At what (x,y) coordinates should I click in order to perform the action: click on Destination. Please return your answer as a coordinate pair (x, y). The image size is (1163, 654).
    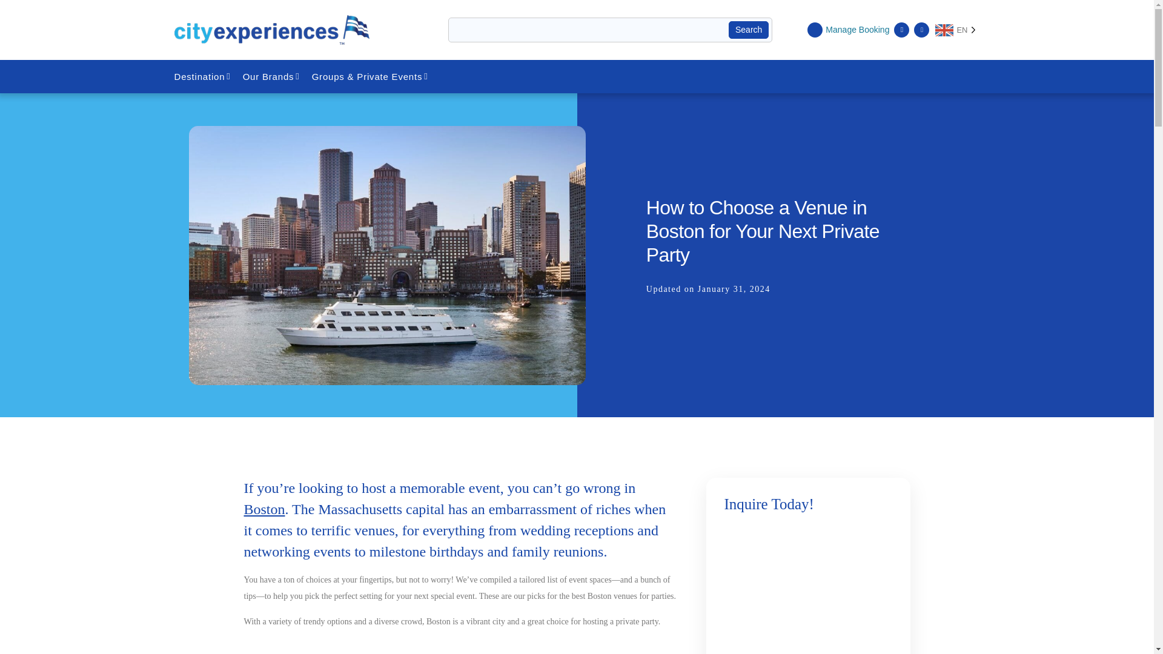
    Looking at the image, I should click on (204, 76).